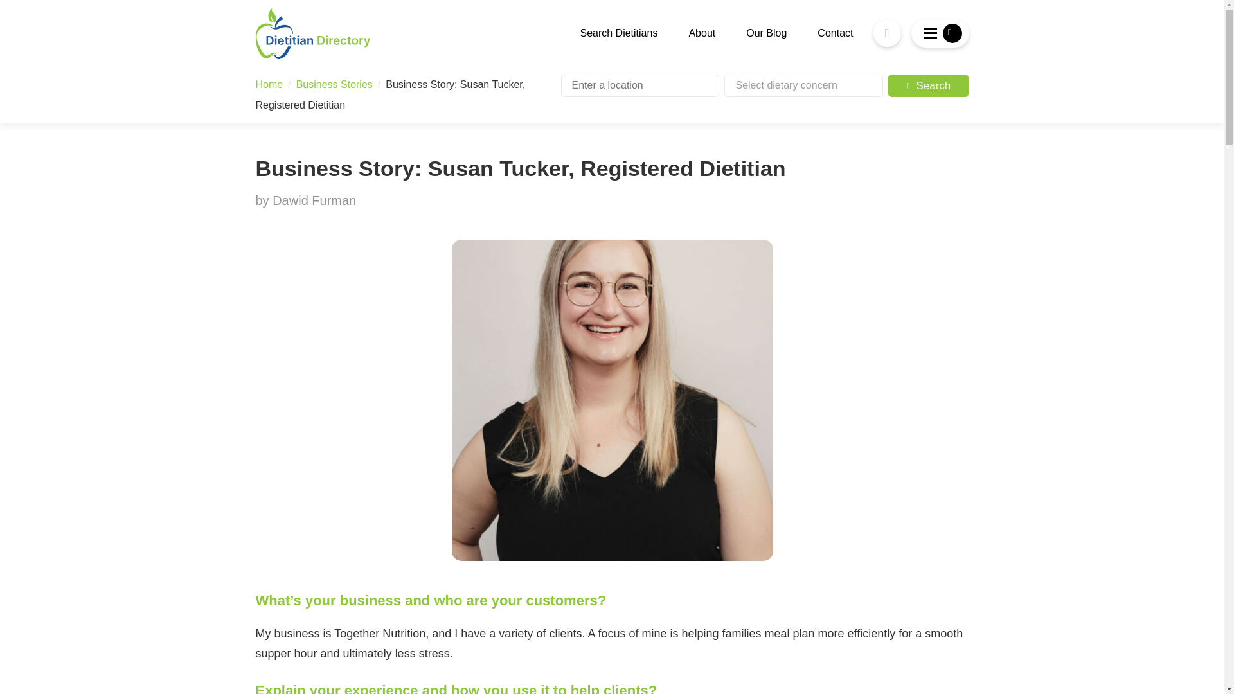  I want to click on Home, so click(269, 85).